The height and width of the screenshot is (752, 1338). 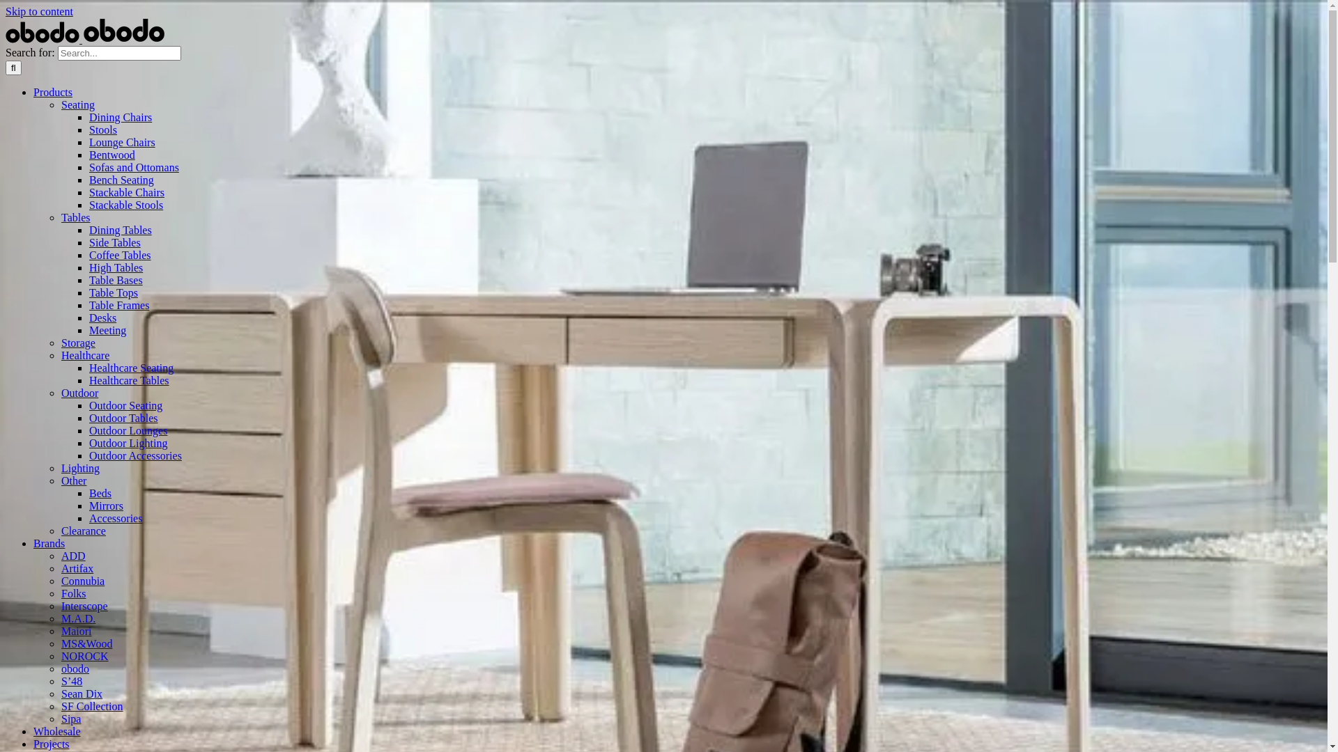 I want to click on Clearance, so click(x=84, y=531).